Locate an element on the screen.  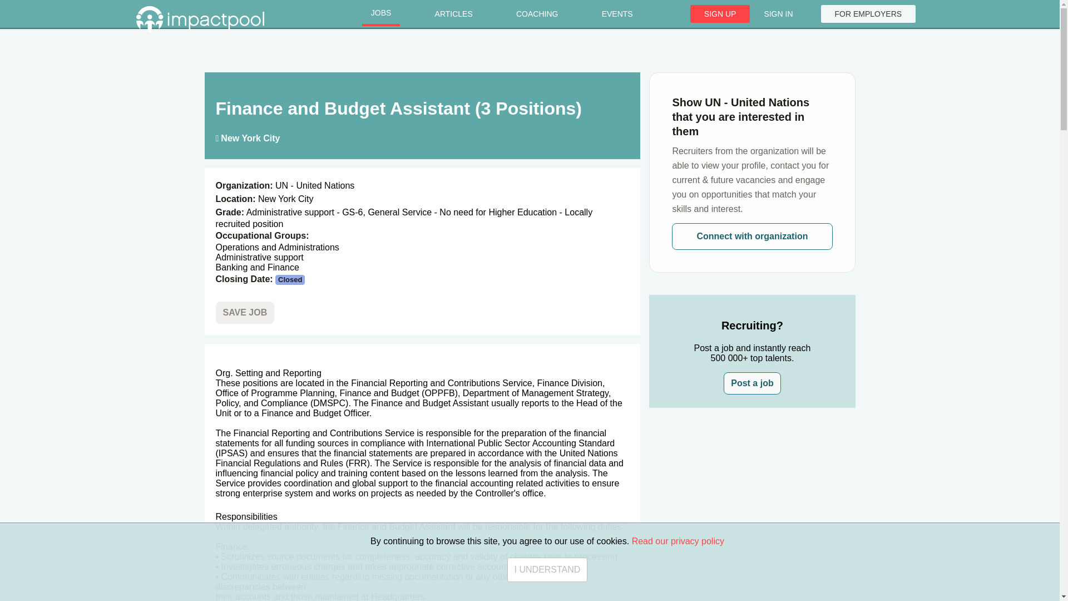
Connect with organization is located at coordinates (751, 236).